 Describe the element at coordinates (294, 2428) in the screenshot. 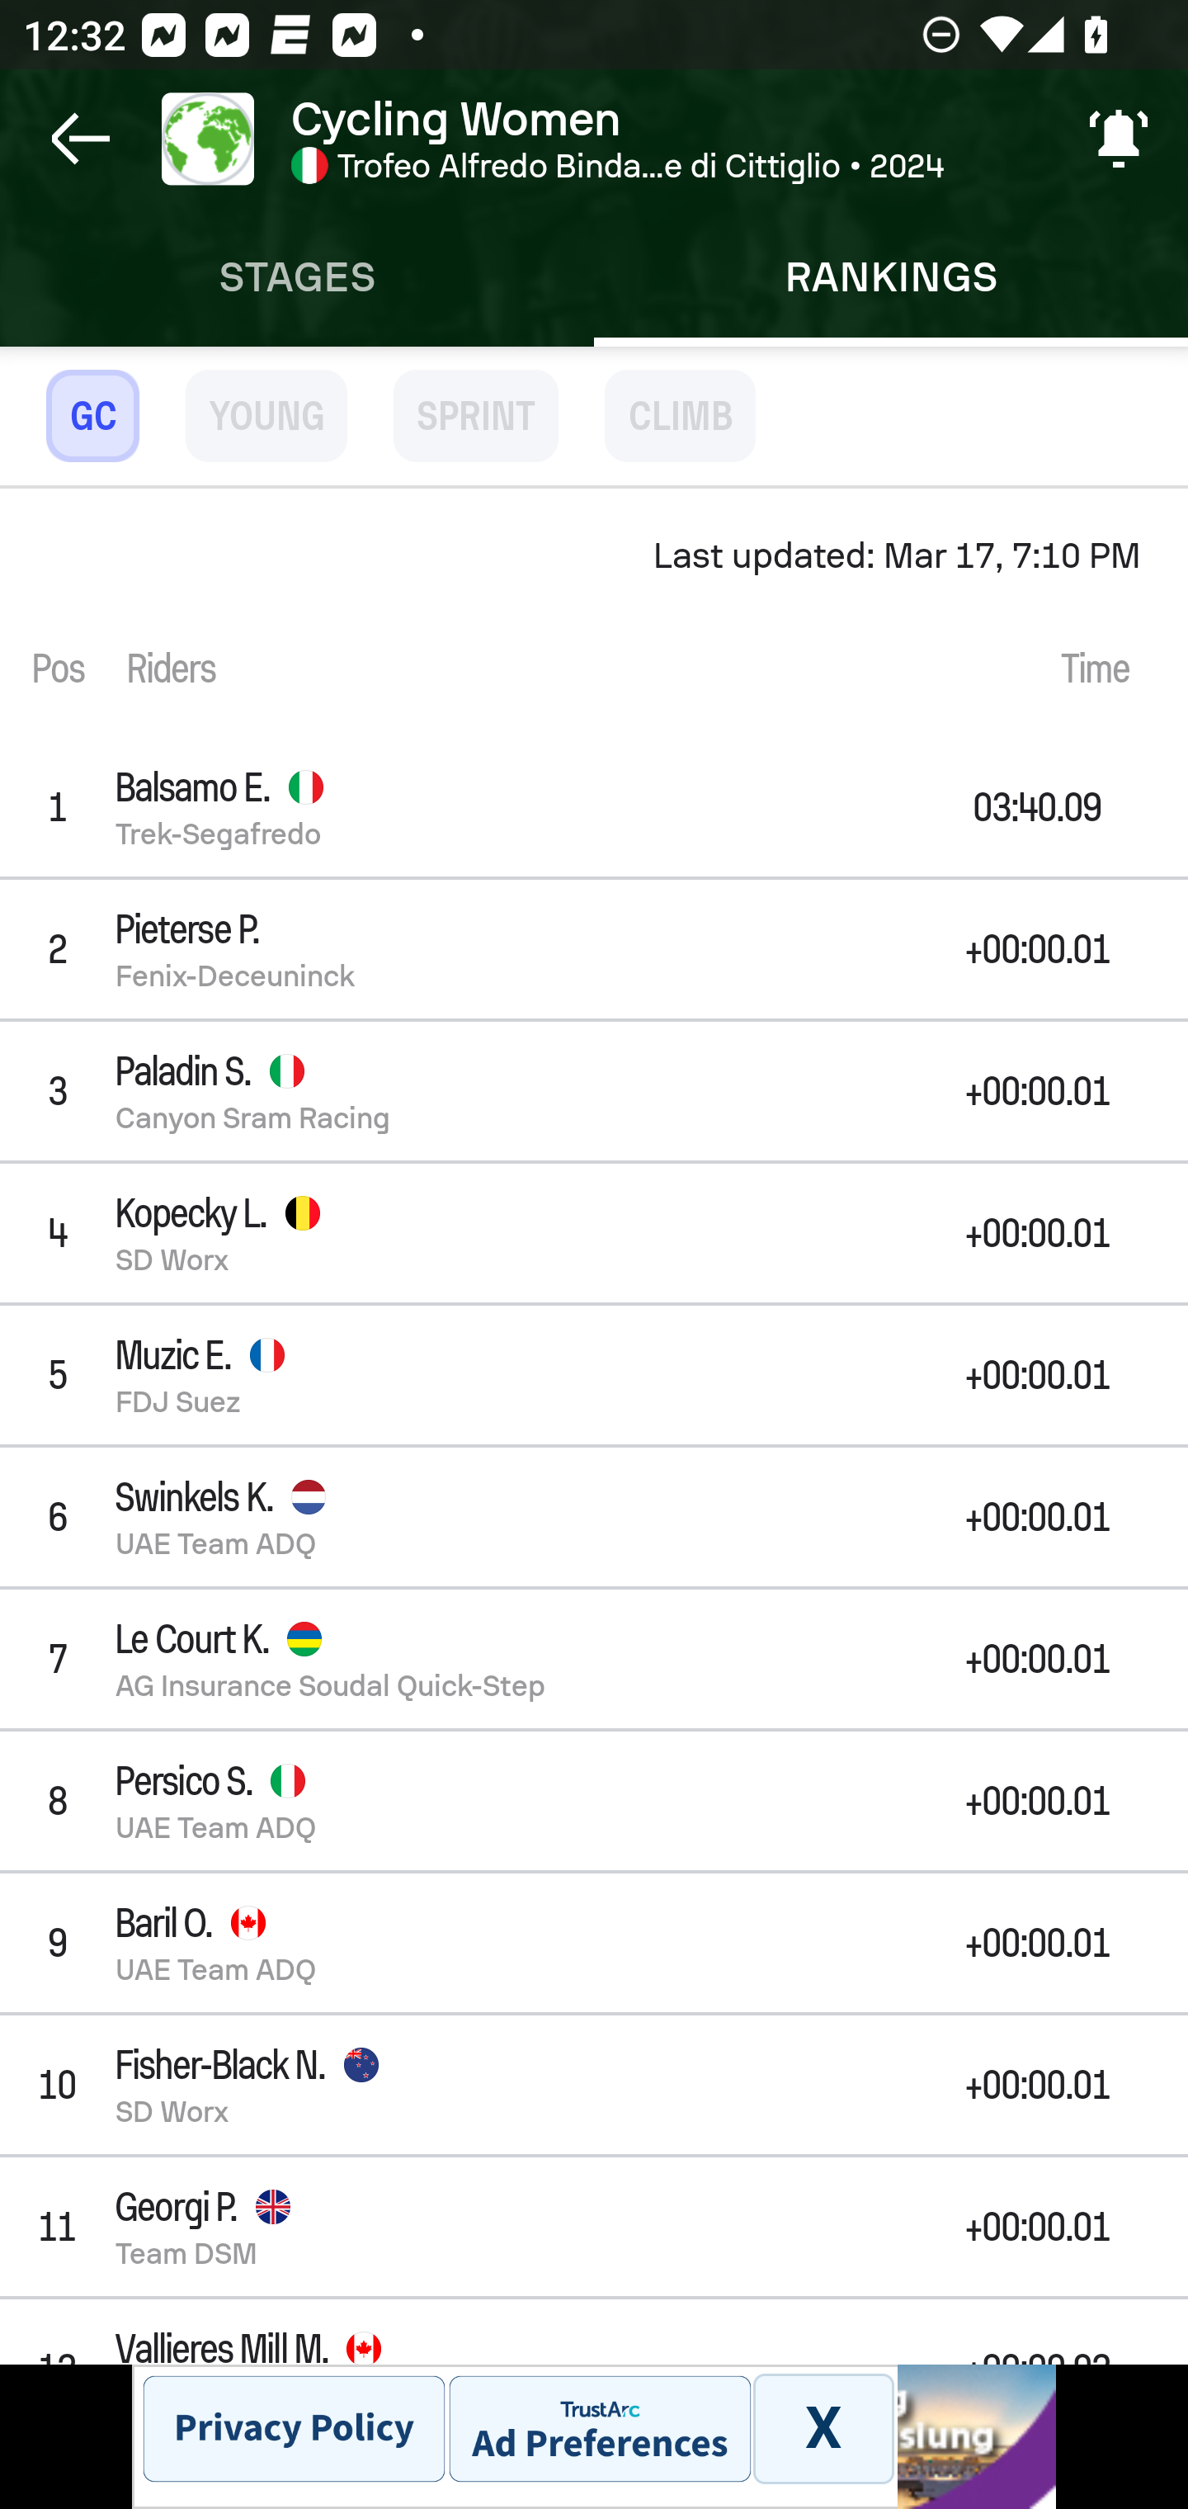

I see `get?name=ta-btn-privacy` at that location.